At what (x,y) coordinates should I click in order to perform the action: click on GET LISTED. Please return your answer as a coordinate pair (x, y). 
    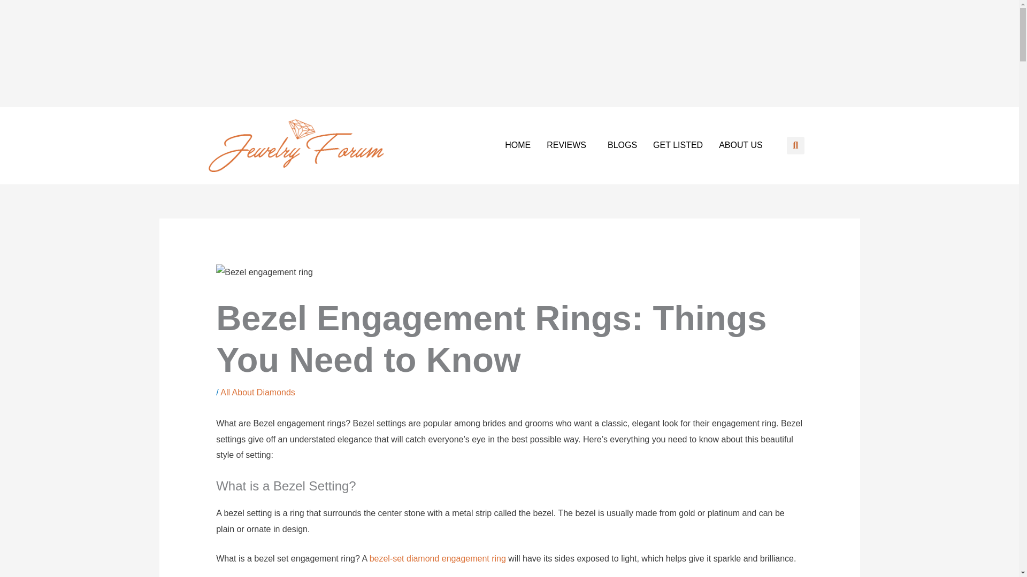
    Looking at the image, I should click on (677, 145).